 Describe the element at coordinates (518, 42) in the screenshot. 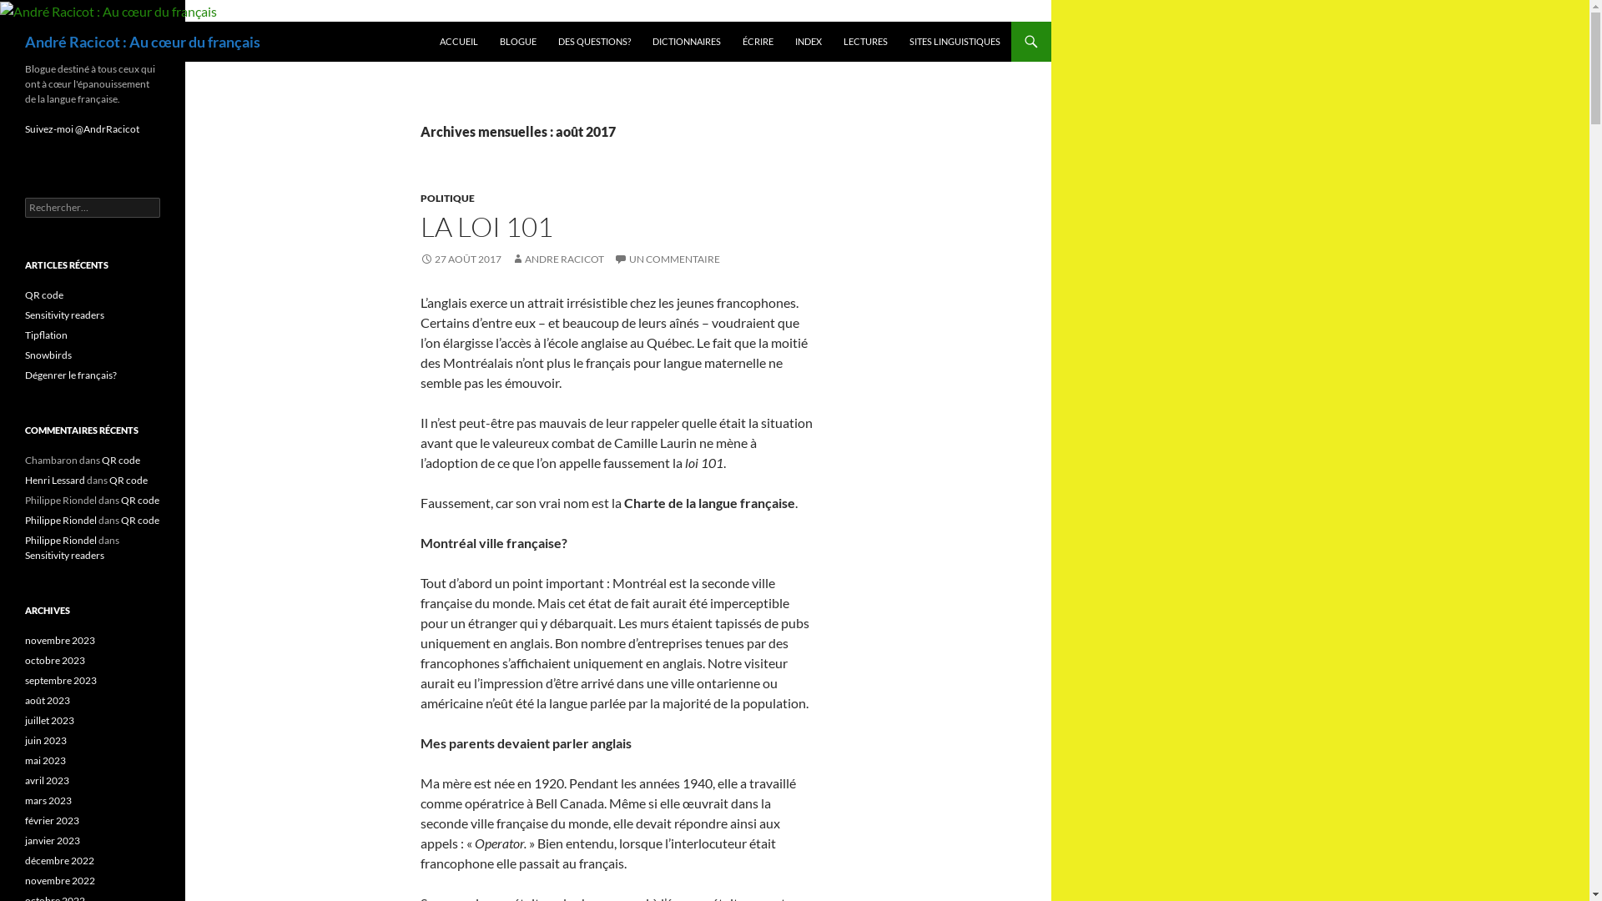

I see `BLOGUE` at that location.